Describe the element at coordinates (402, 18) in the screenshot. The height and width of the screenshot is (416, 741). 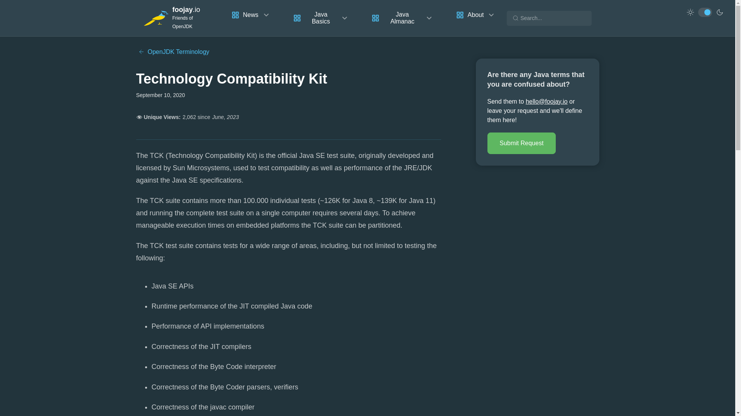
I see `Java Almanac` at that location.